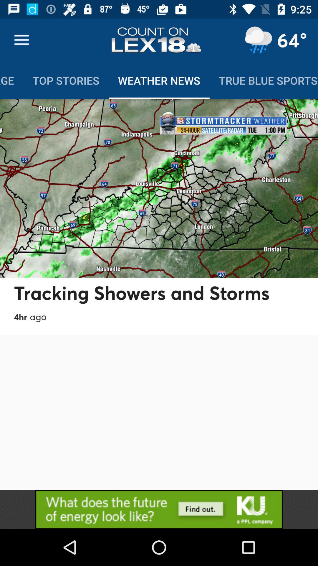 The height and width of the screenshot is (566, 318). I want to click on show perception, so click(258, 40).